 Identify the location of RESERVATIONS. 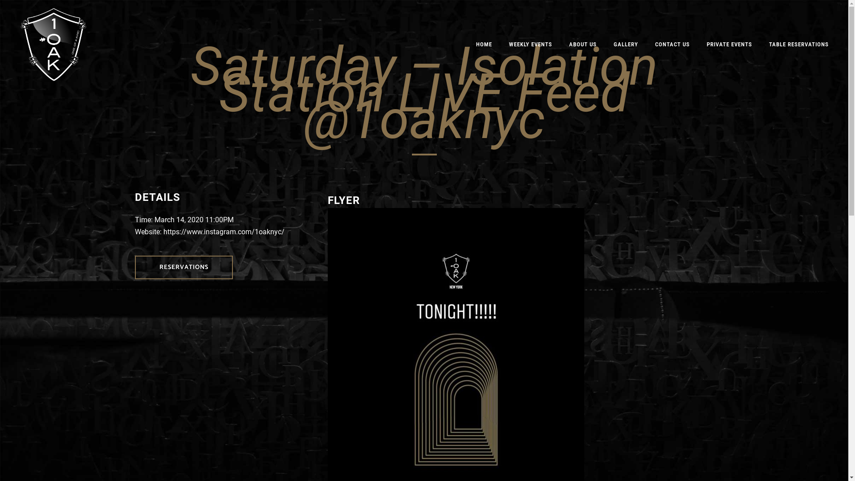
(183, 267).